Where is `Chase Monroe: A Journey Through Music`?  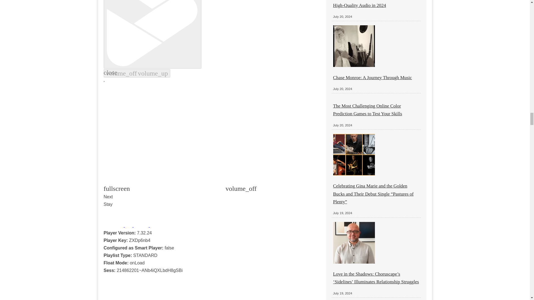 Chase Monroe: A Journey Through Music is located at coordinates (372, 78).